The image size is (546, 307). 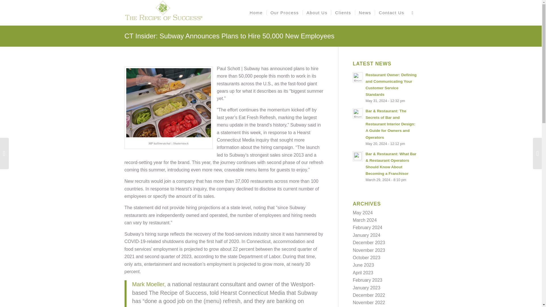 I want to click on January 2023, so click(x=366, y=288).